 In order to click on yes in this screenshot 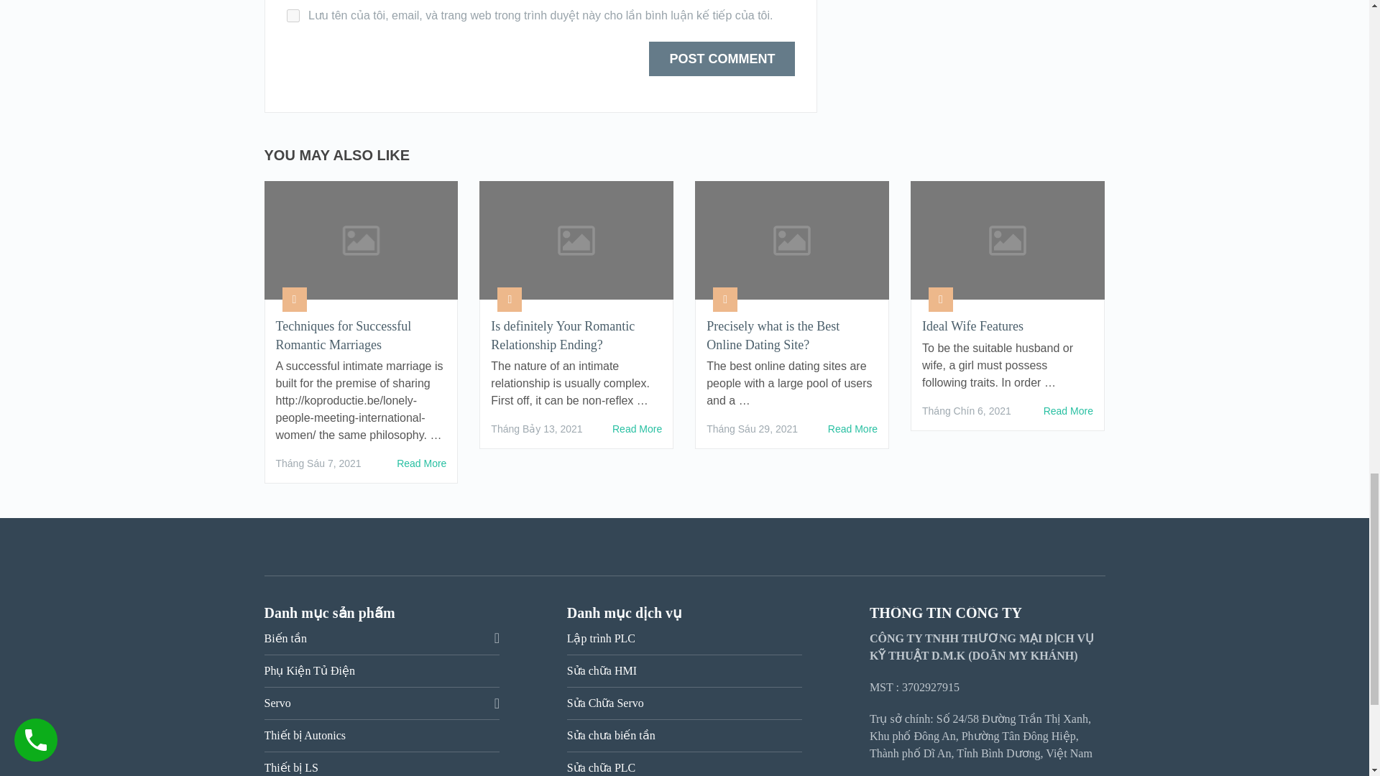, I will do `click(292, 16)`.